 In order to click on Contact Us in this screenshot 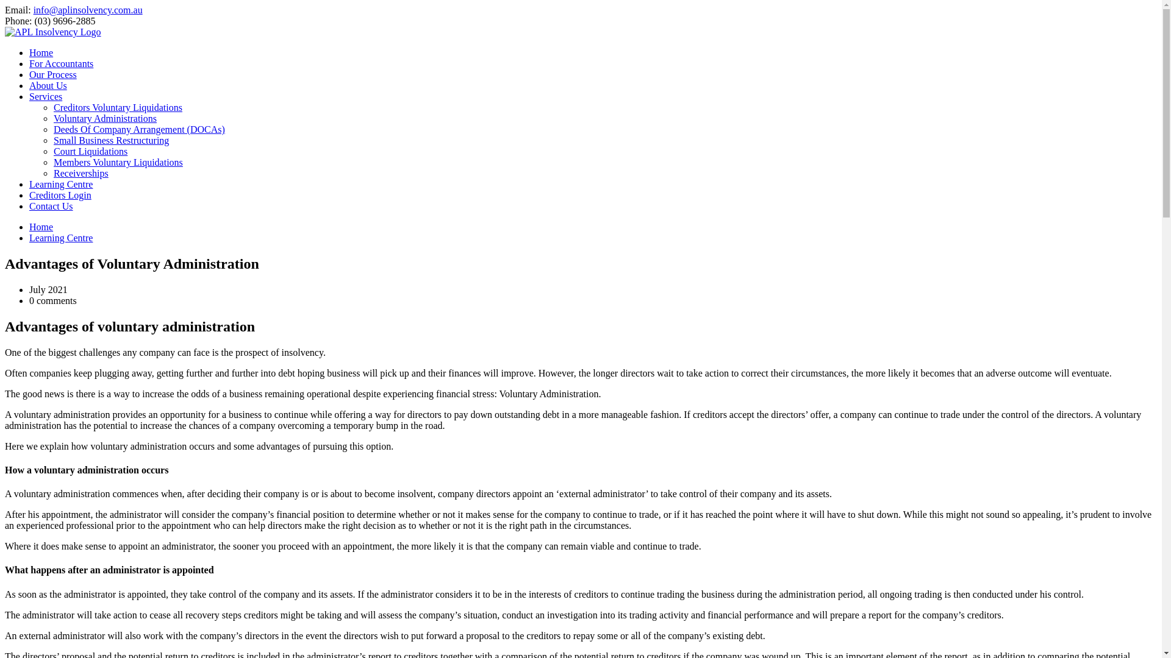, I will do `click(51, 206)`.